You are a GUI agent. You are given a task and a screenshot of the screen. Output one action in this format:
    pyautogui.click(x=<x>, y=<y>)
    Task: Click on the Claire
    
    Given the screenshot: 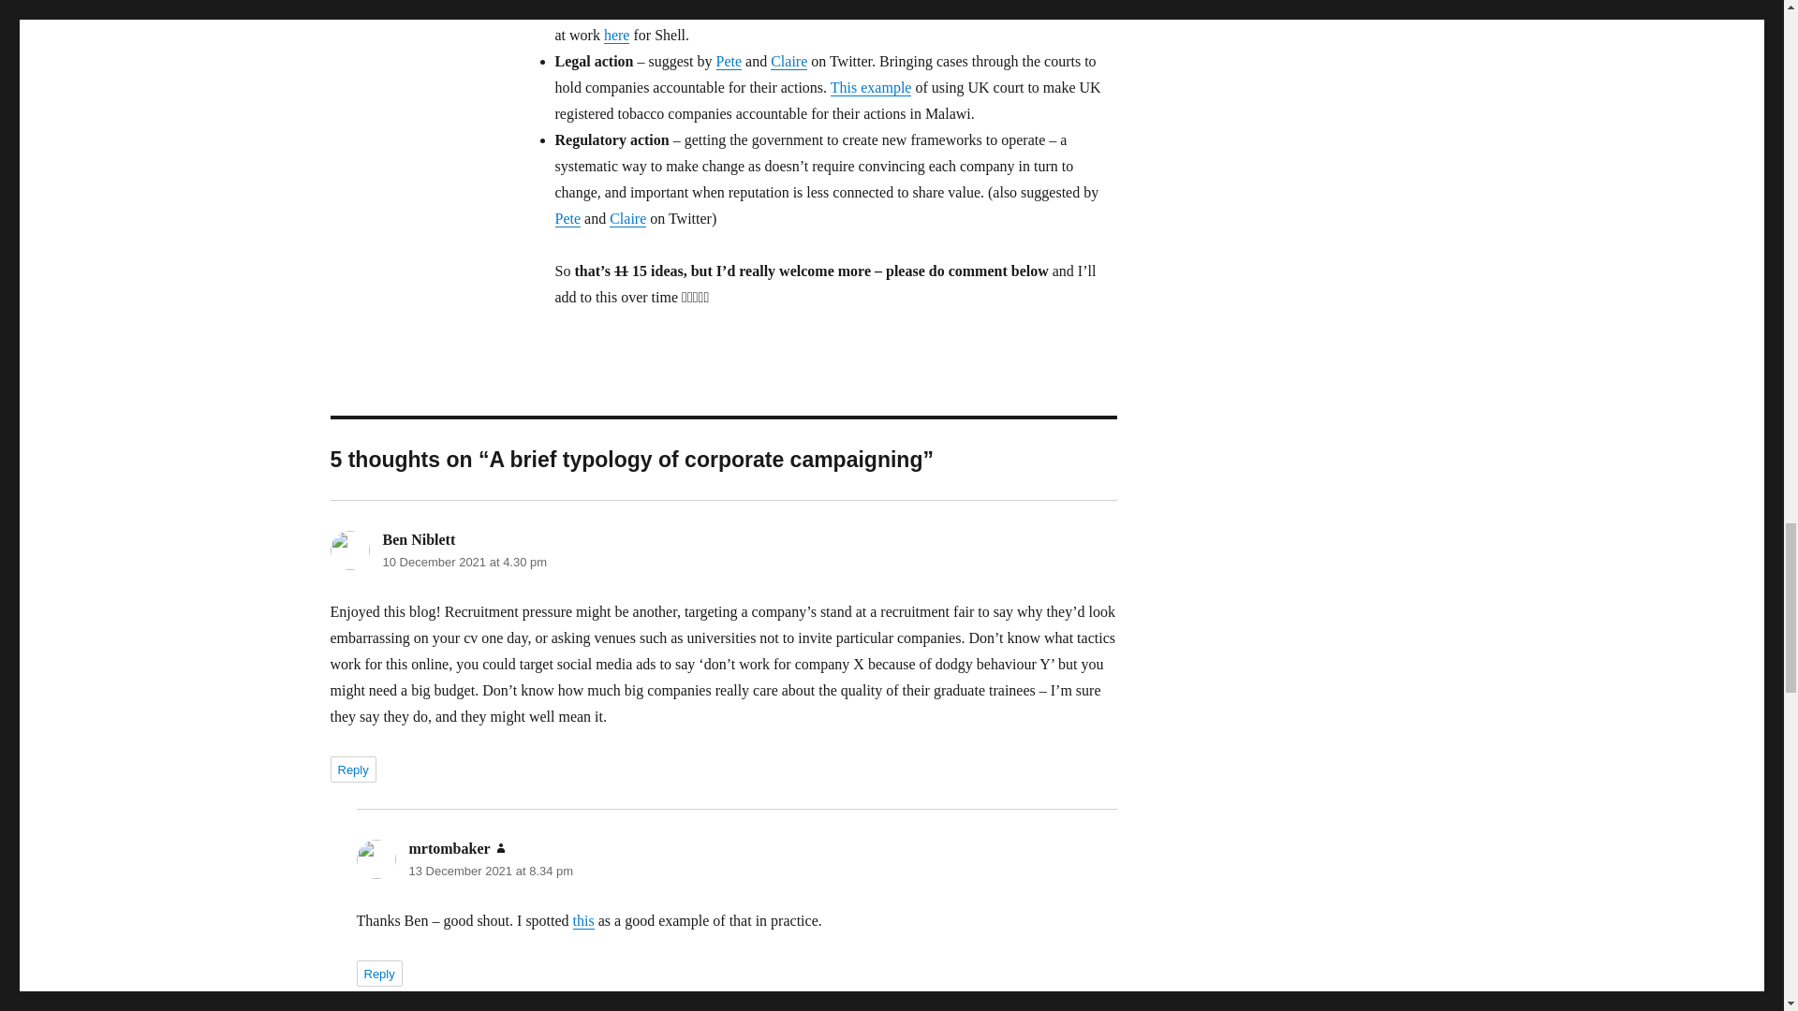 What is the action you would take?
    pyautogui.click(x=788, y=62)
    